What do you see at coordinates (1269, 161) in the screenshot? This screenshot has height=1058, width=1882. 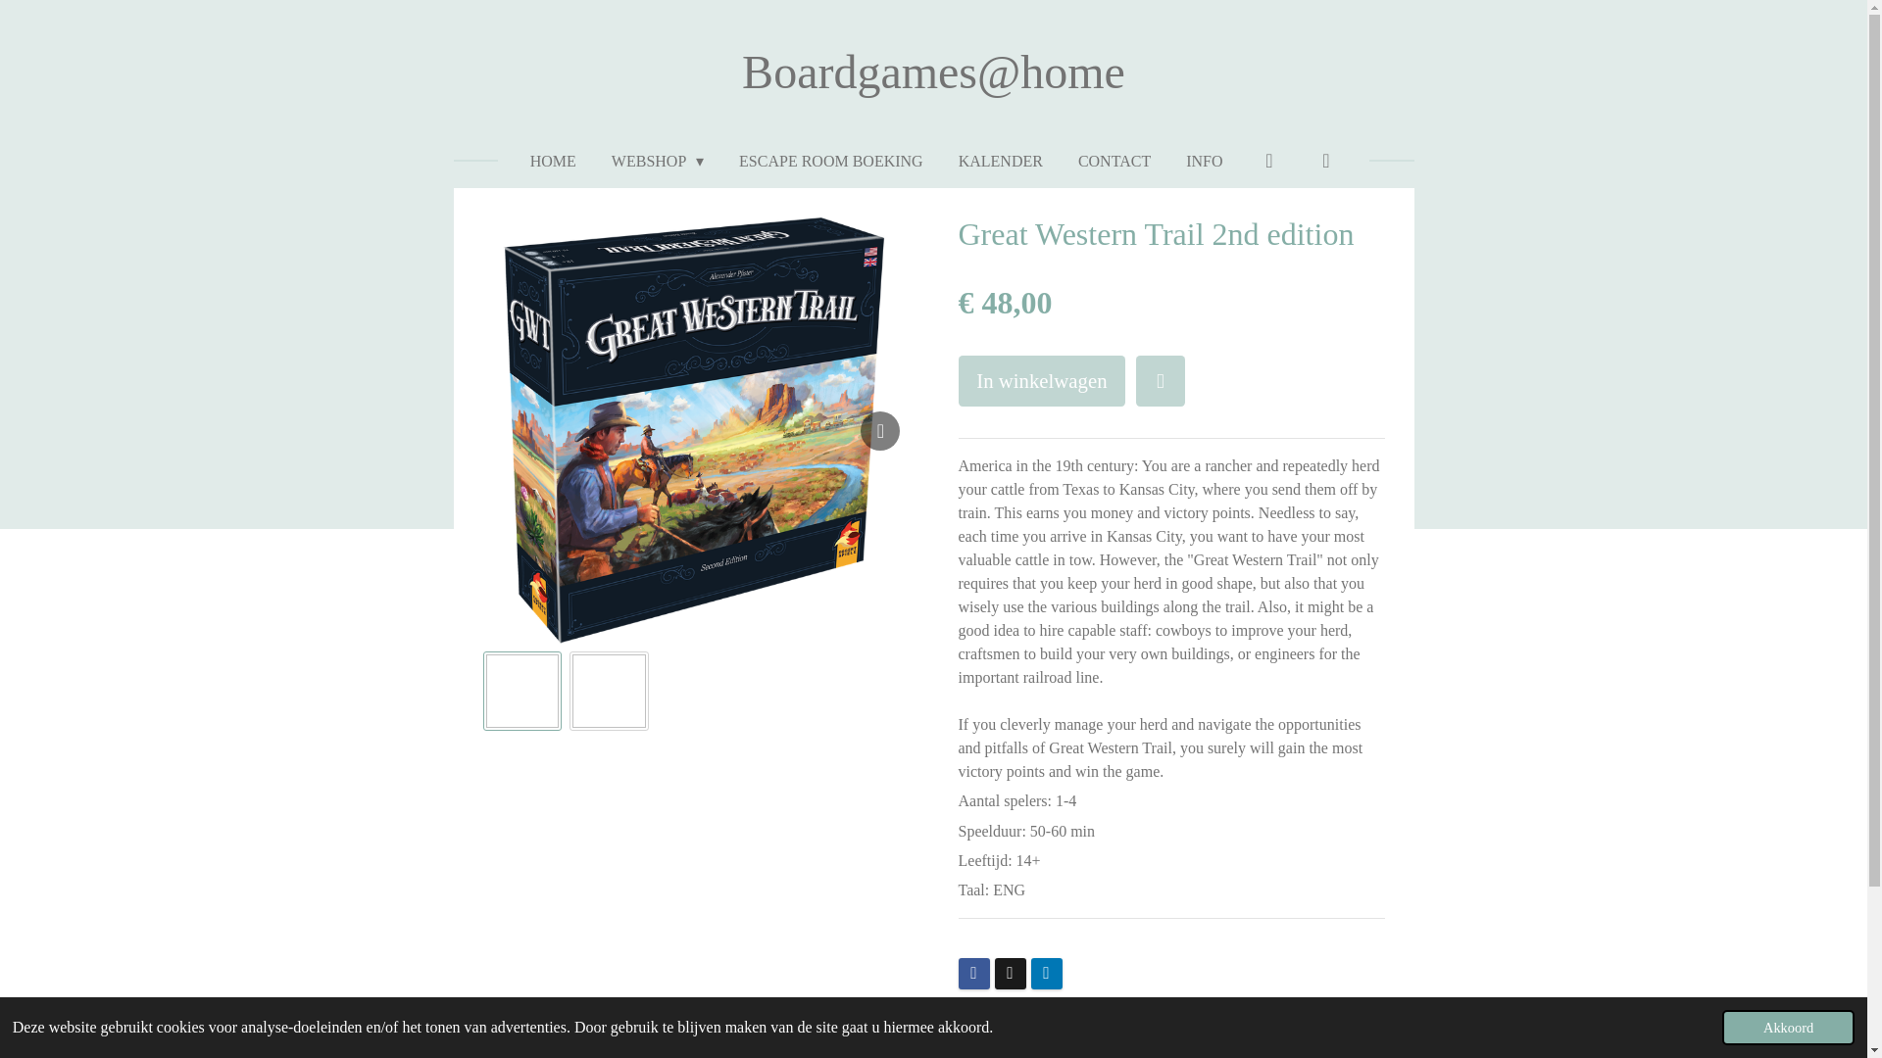 I see `Zoeken` at bounding box center [1269, 161].